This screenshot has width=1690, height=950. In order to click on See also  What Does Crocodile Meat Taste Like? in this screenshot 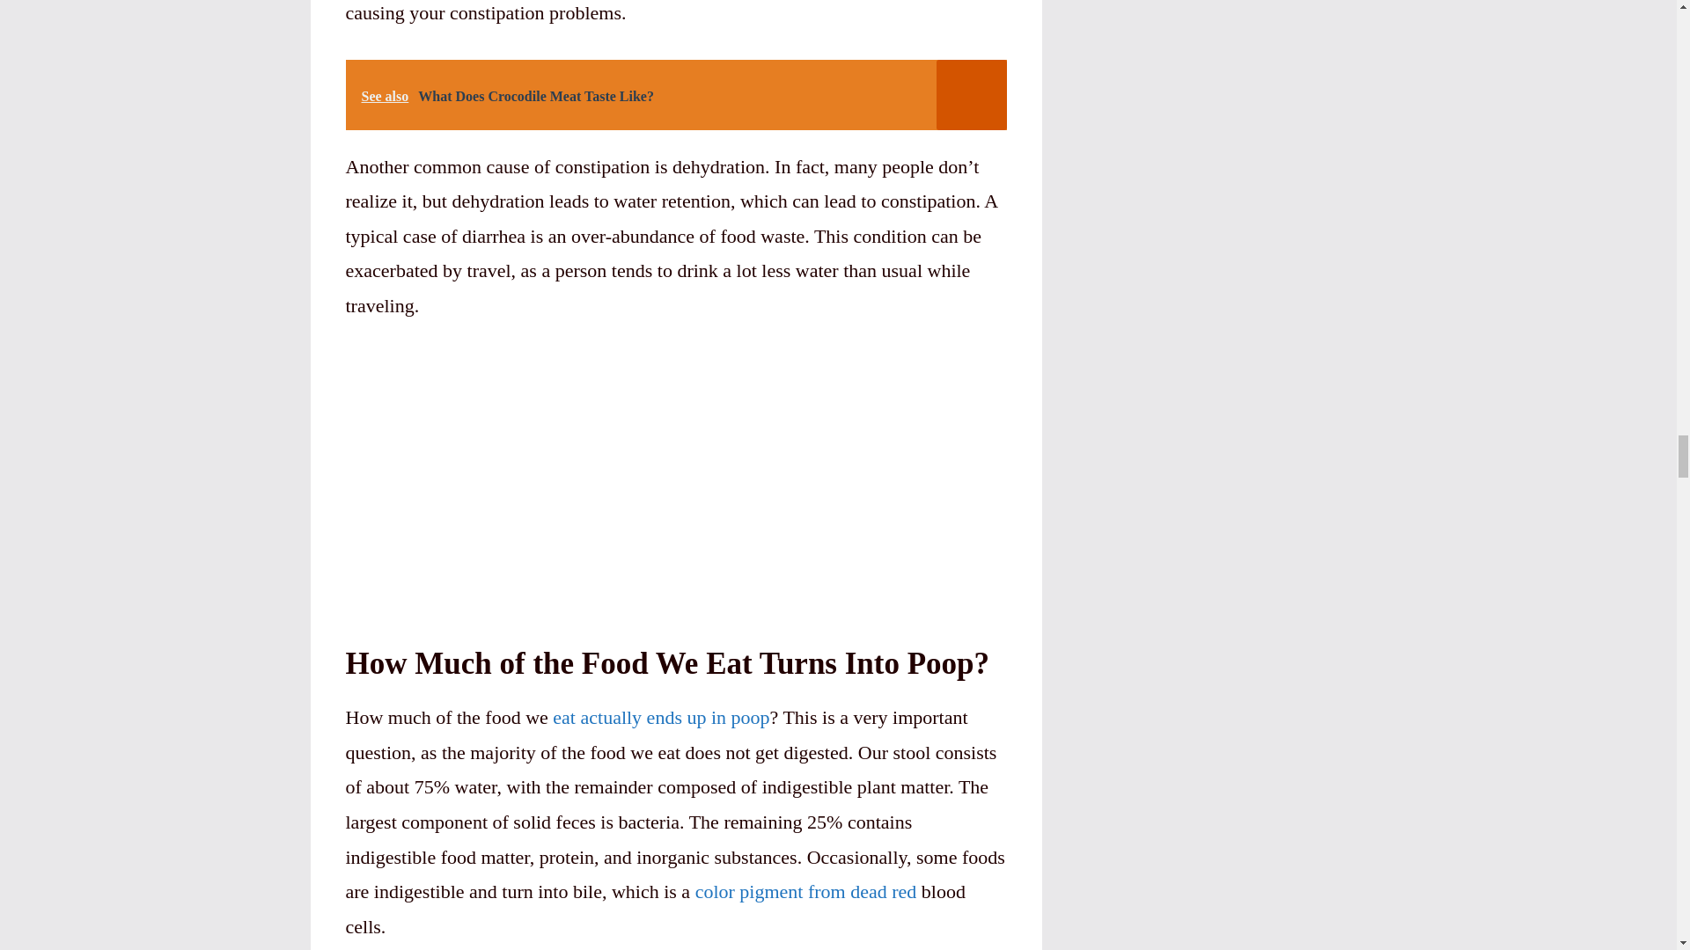, I will do `click(674, 95)`.